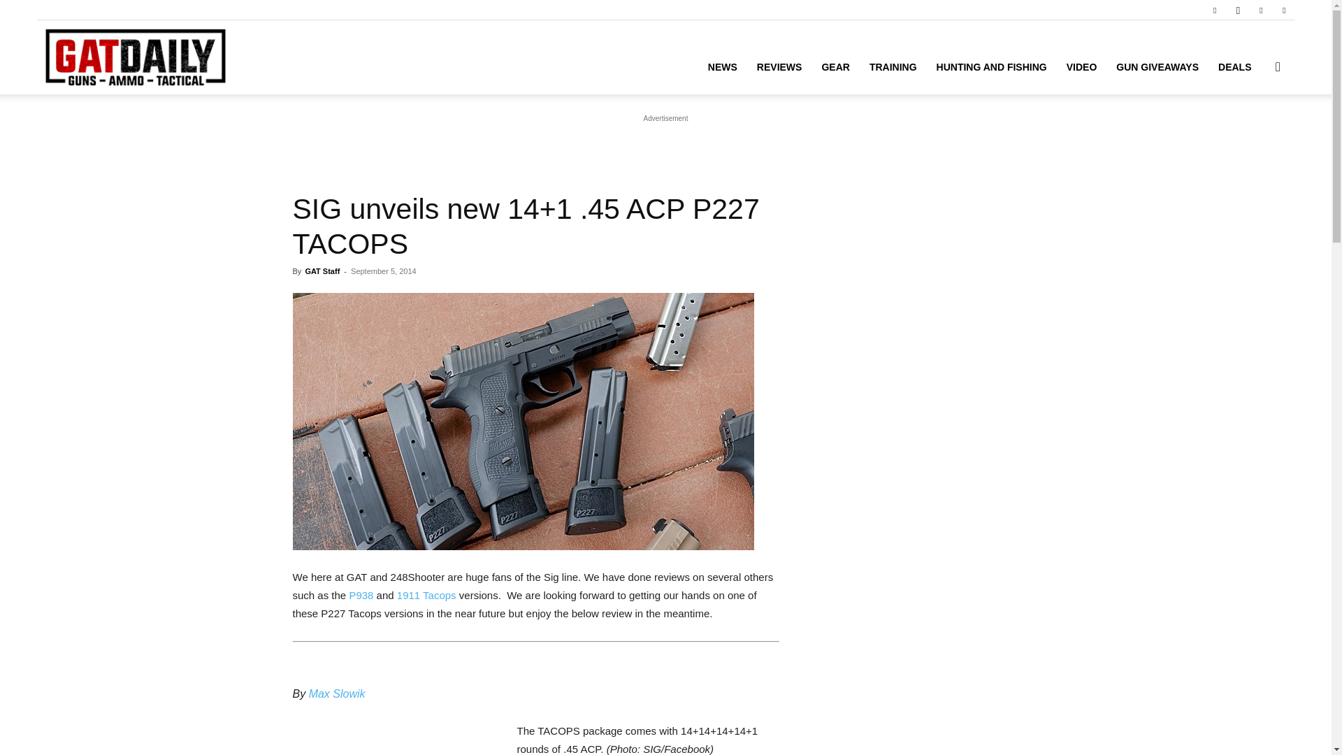  What do you see at coordinates (1237, 10) in the screenshot?
I see `Instagram` at bounding box center [1237, 10].